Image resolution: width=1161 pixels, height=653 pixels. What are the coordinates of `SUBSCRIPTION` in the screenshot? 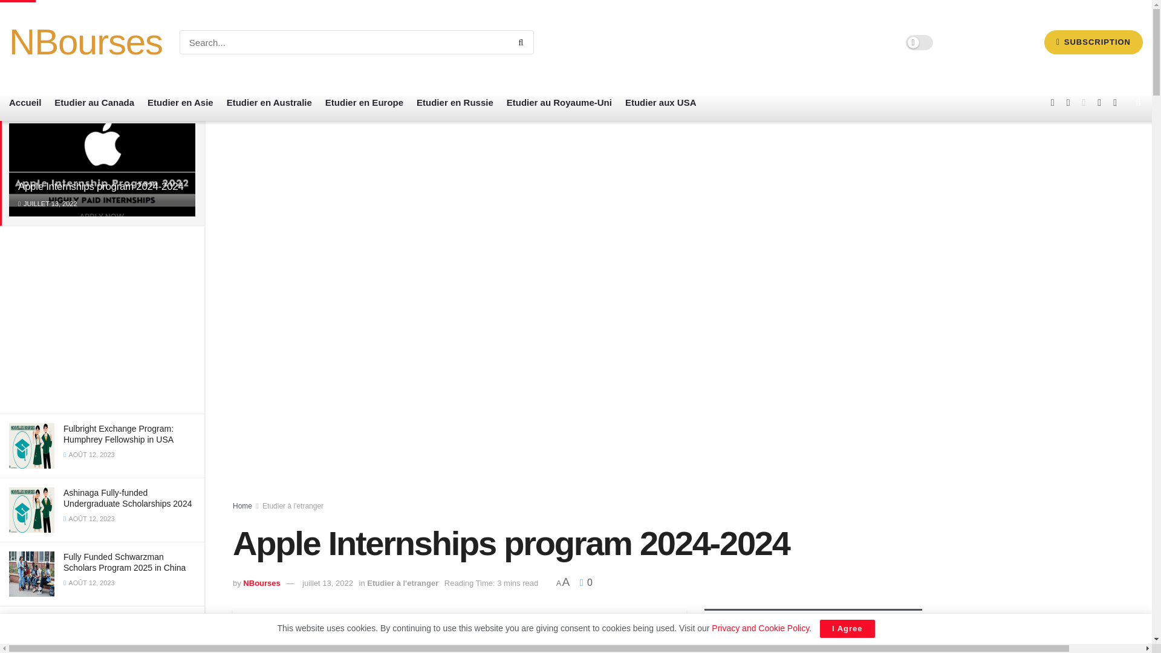 It's located at (1093, 42).